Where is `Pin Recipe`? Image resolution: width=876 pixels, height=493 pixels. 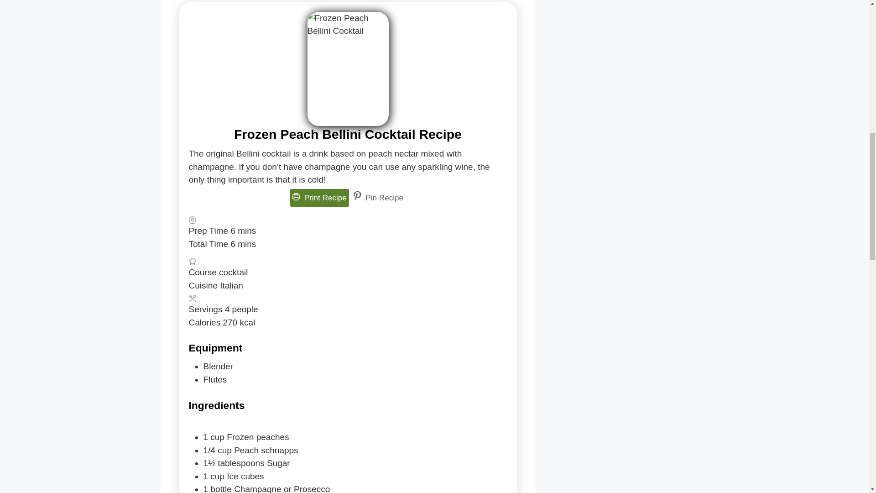 Pin Recipe is located at coordinates (378, 197).